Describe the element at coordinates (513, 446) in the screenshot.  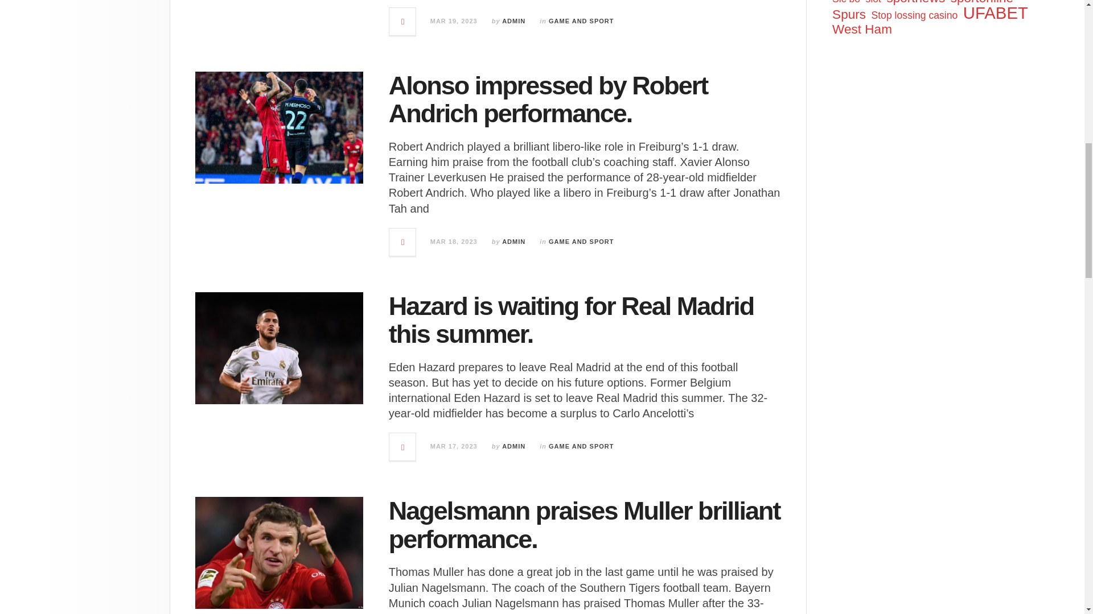
I see `ADMIN` at that location.